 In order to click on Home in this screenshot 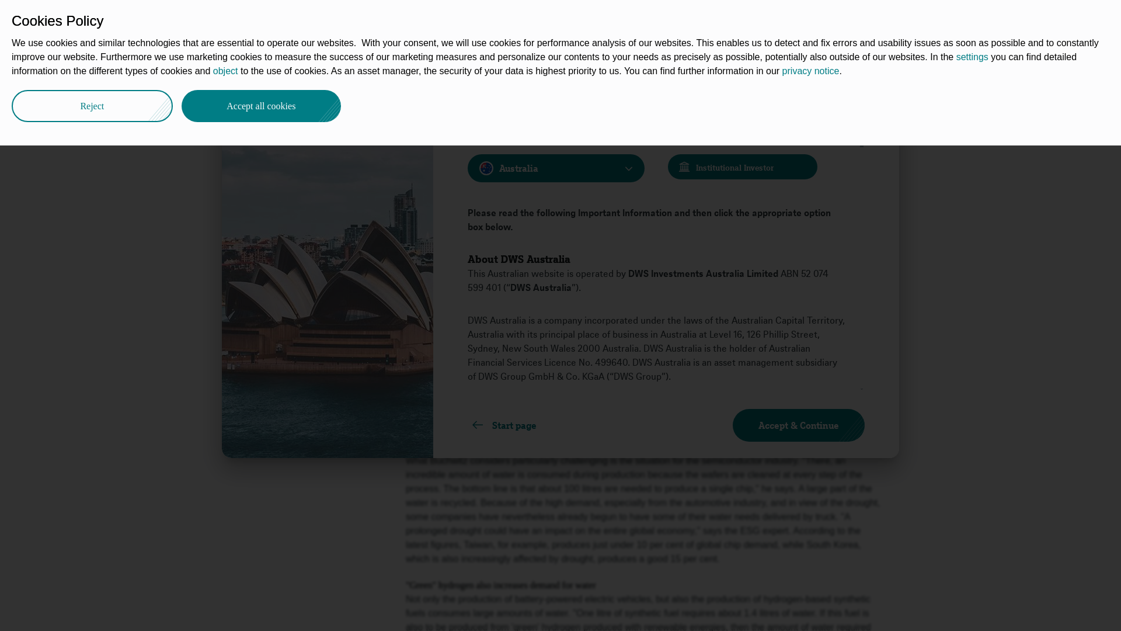, I will do `click(237, 71)`.